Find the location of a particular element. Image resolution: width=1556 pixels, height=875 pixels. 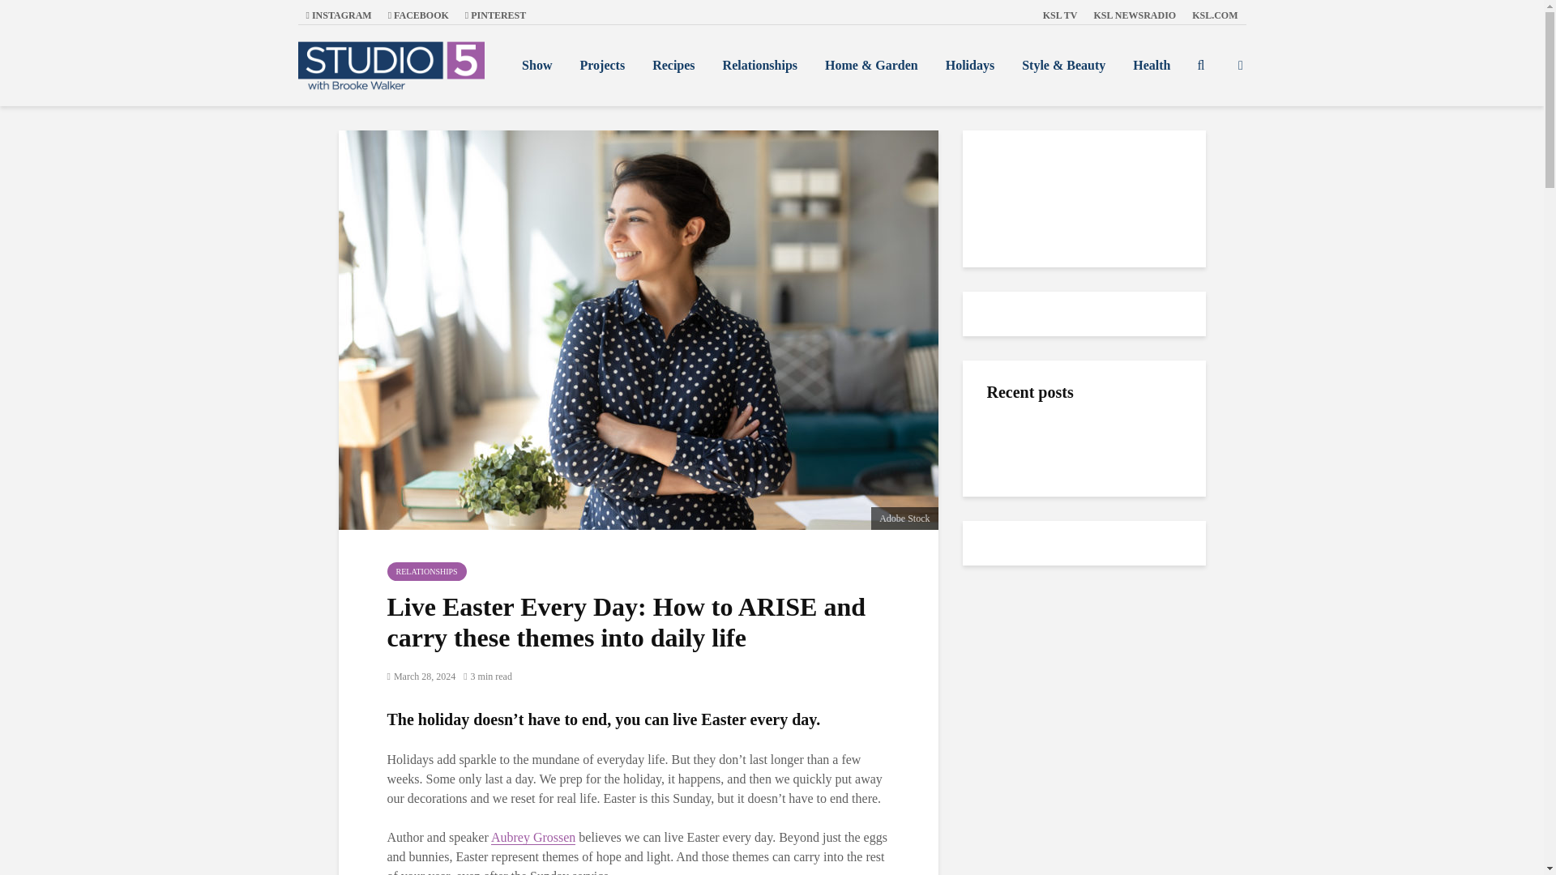

FACEBOOK is located at coordinates (418, 15).